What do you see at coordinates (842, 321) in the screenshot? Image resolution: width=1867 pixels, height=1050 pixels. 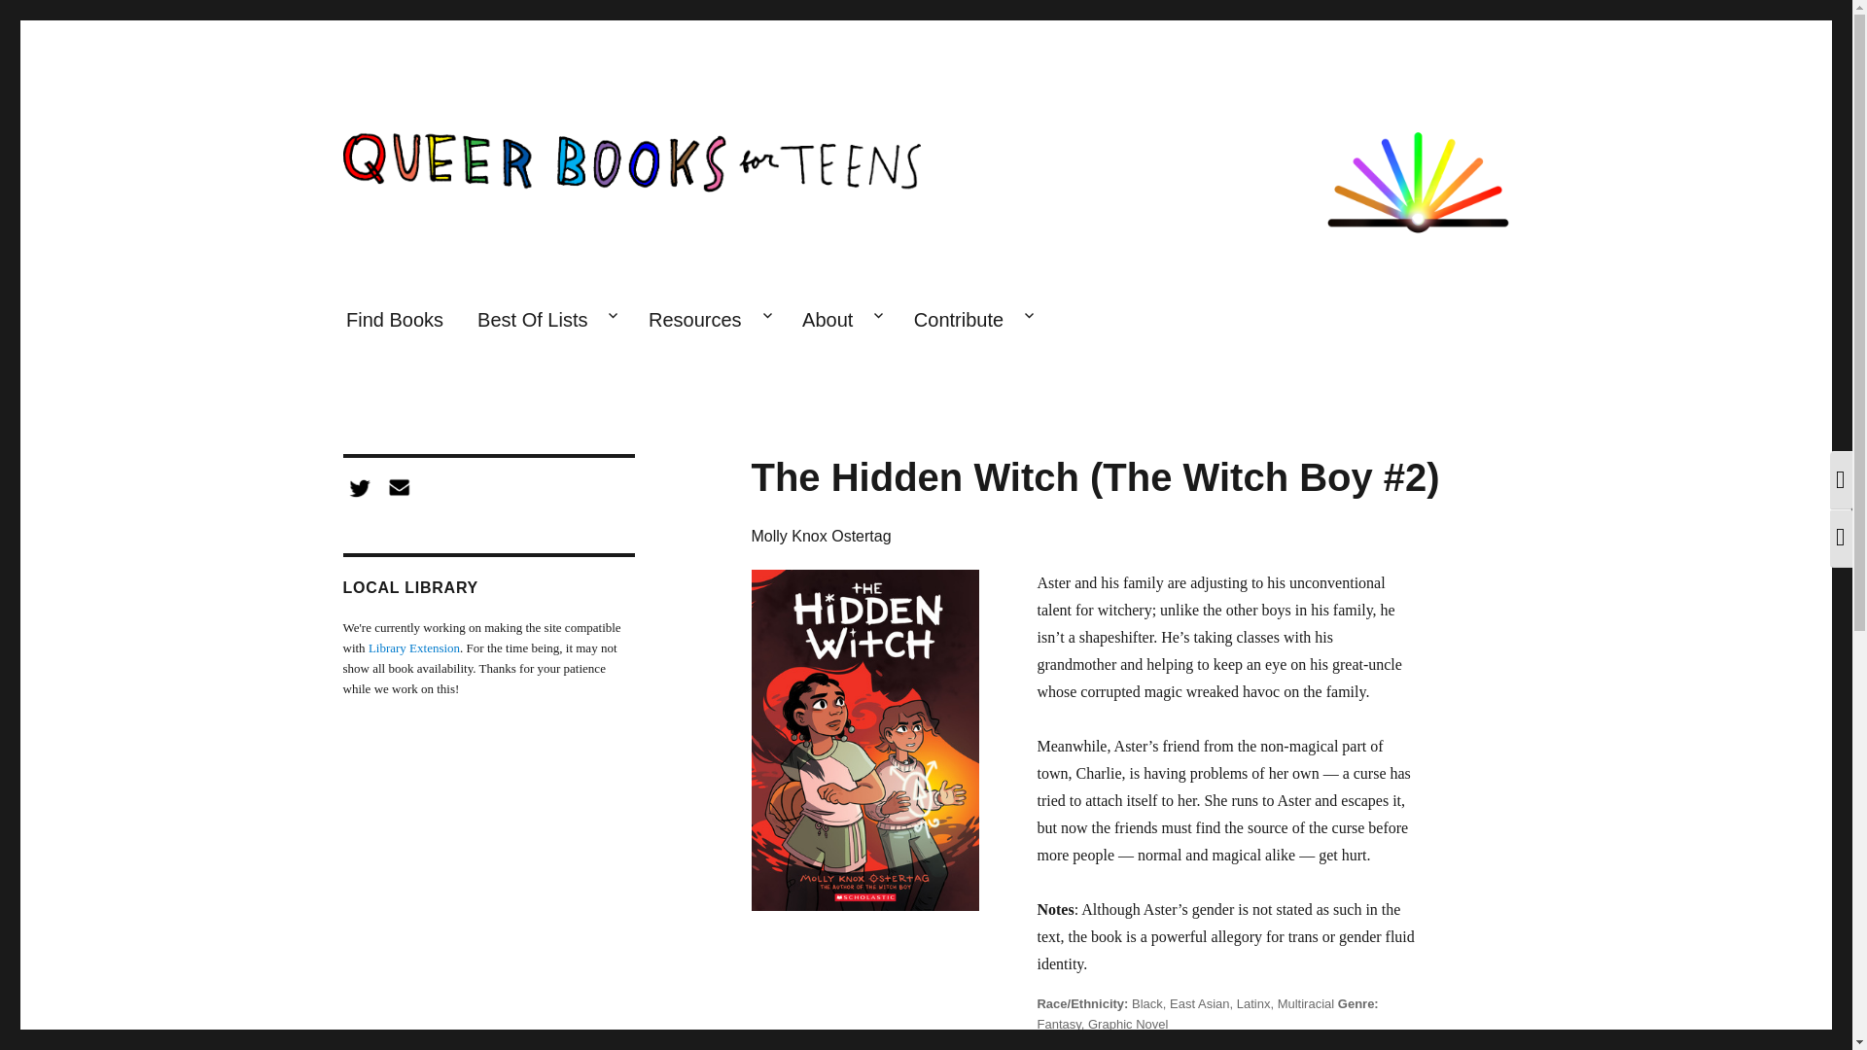 I see `About` at bounding box center [842, 321].